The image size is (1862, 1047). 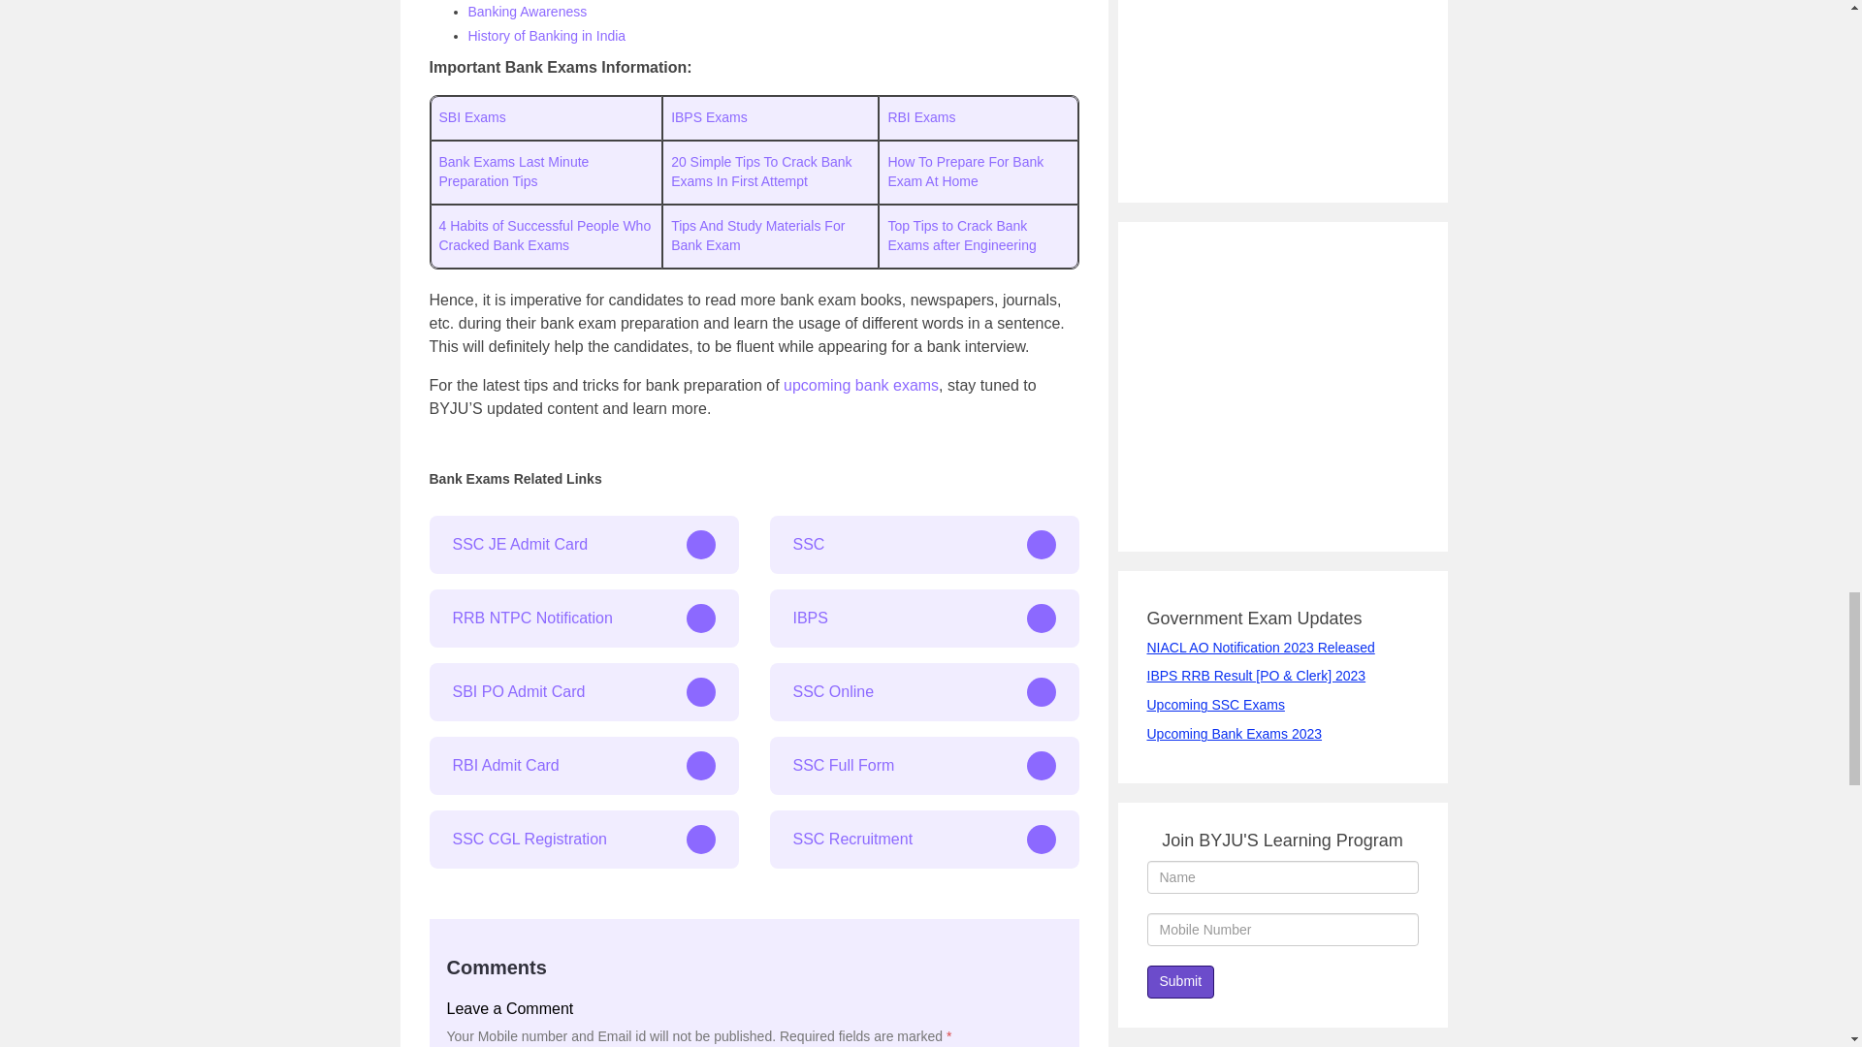 What do you see at coordinates (925, 840) in the screenshot?
I see `SSC Recruitment` at bounding box center [925, 840].